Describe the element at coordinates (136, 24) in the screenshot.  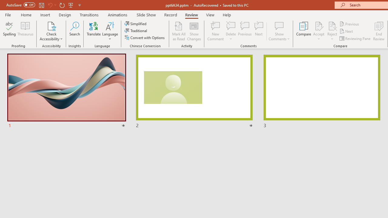
I see `Simplified` at that location.